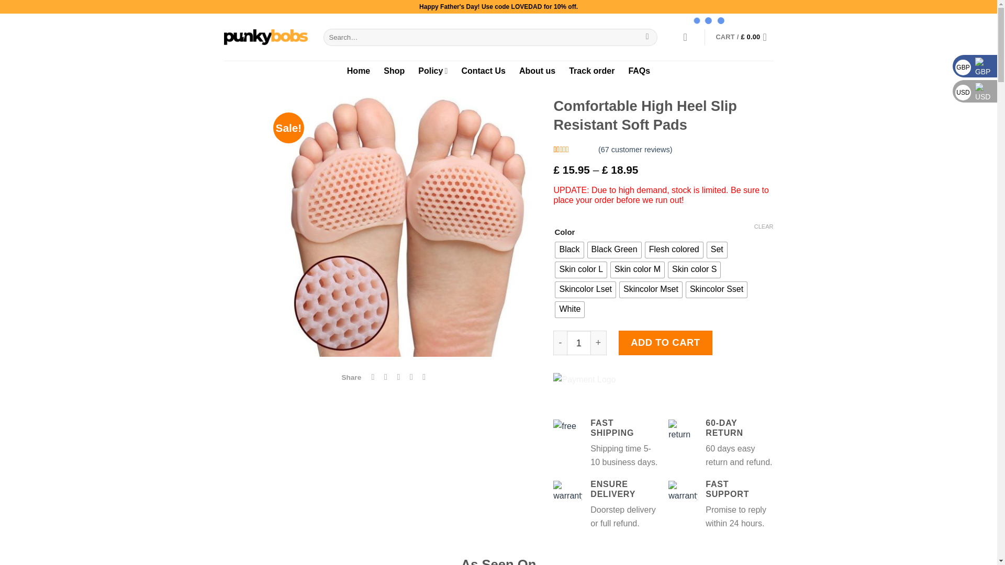 The height and width of the screenshot is (565, 1005). What do you see at coordinates (358, 71) in the screenshot?
I see `Home` at bounding box center [358, 71].